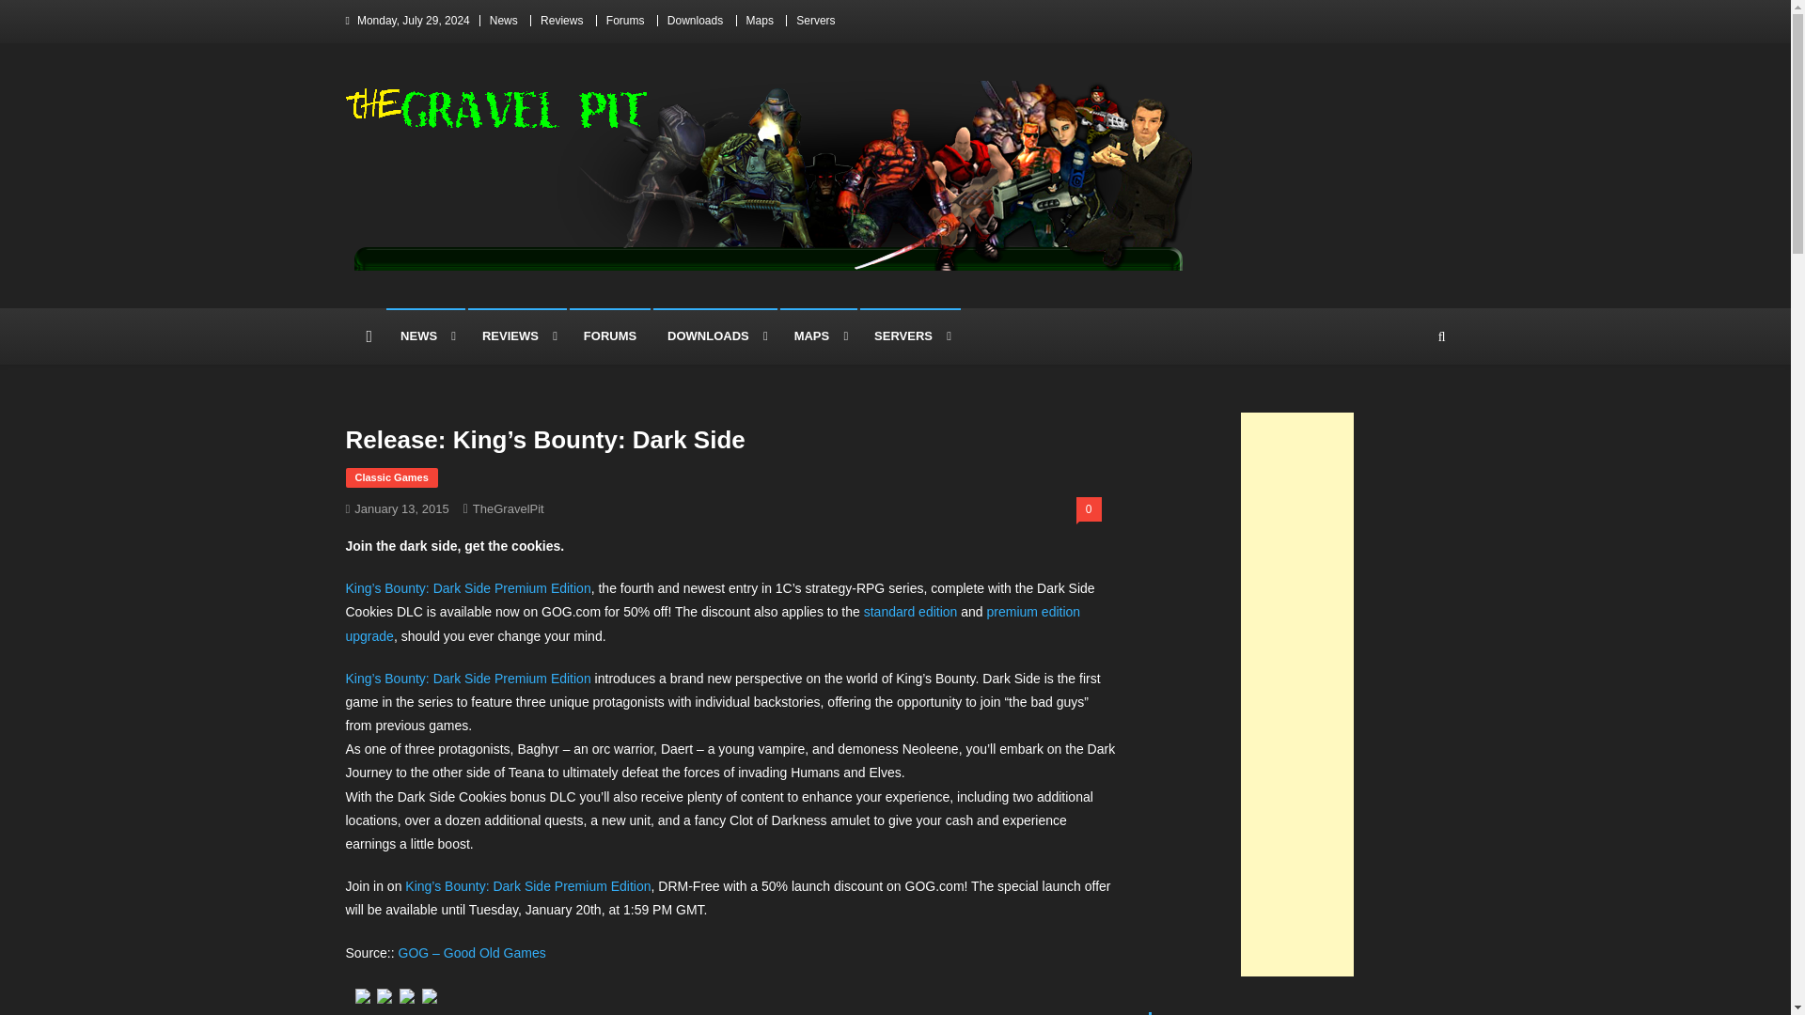  What do you see at coordinates (814, 21) in the screenshot?
I see `Servers` at bounding box center [814, 21].